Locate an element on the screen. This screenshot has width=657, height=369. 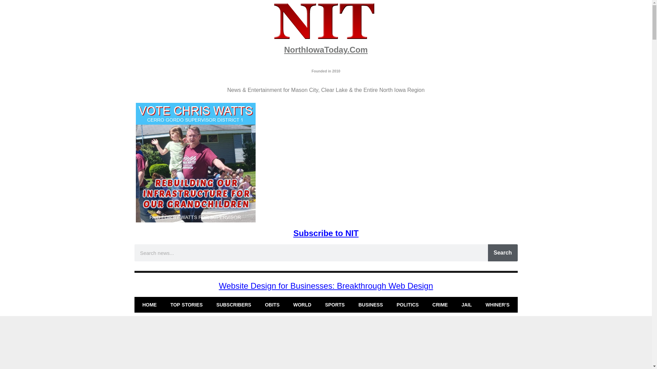
JAIL is located at coordinates (467, 305).